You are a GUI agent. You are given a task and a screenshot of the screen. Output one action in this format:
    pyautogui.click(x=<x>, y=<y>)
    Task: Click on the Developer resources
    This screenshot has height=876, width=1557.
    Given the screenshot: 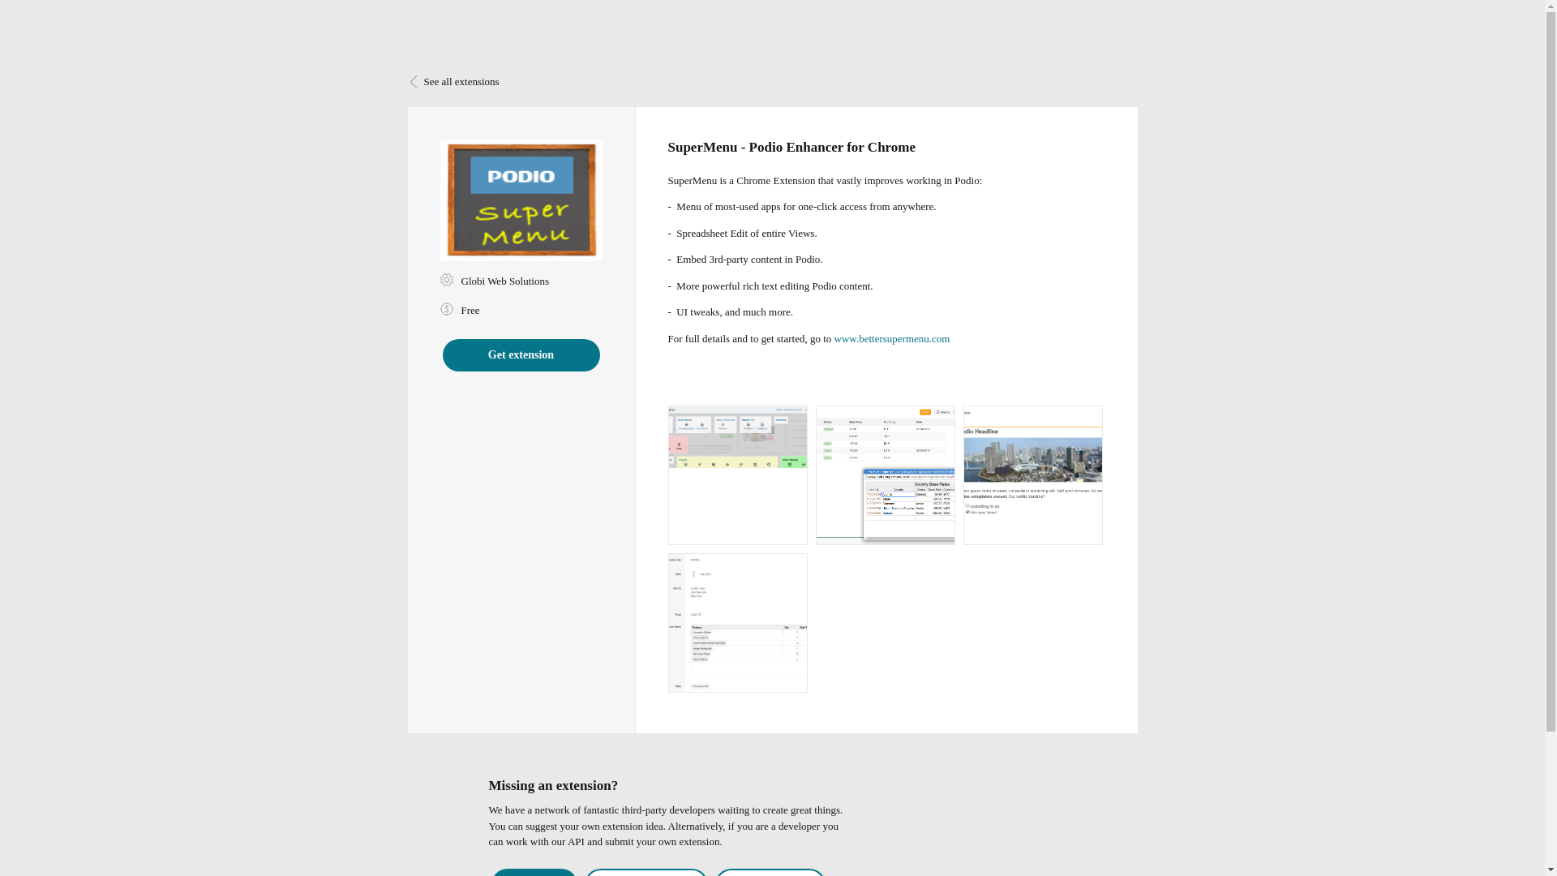 What is the action you would take?
    pyautogui.click(x=646, y=873)
    